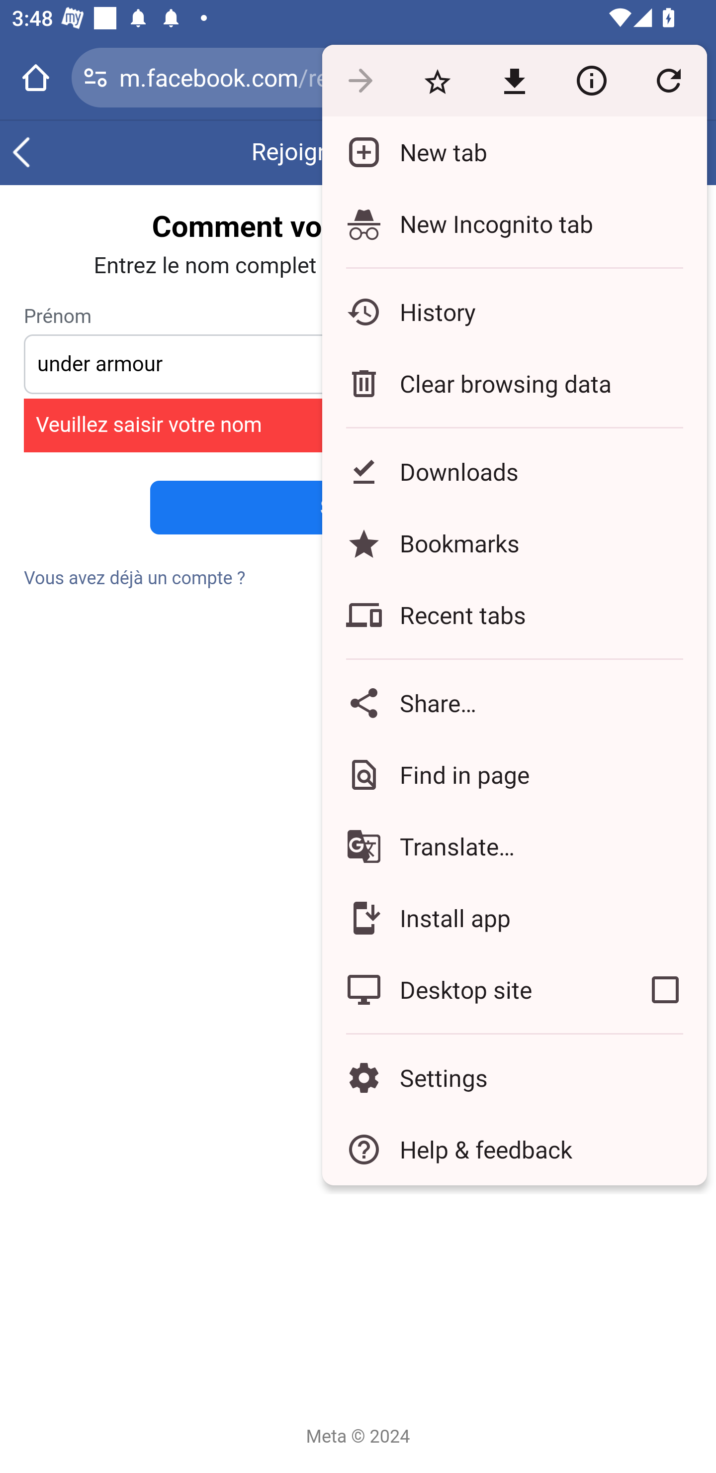 This screenshot has width=716, height=1473. Describe the element at coordinates (515, 223) in the screenshot. I see `New Incognito tab` at that location.